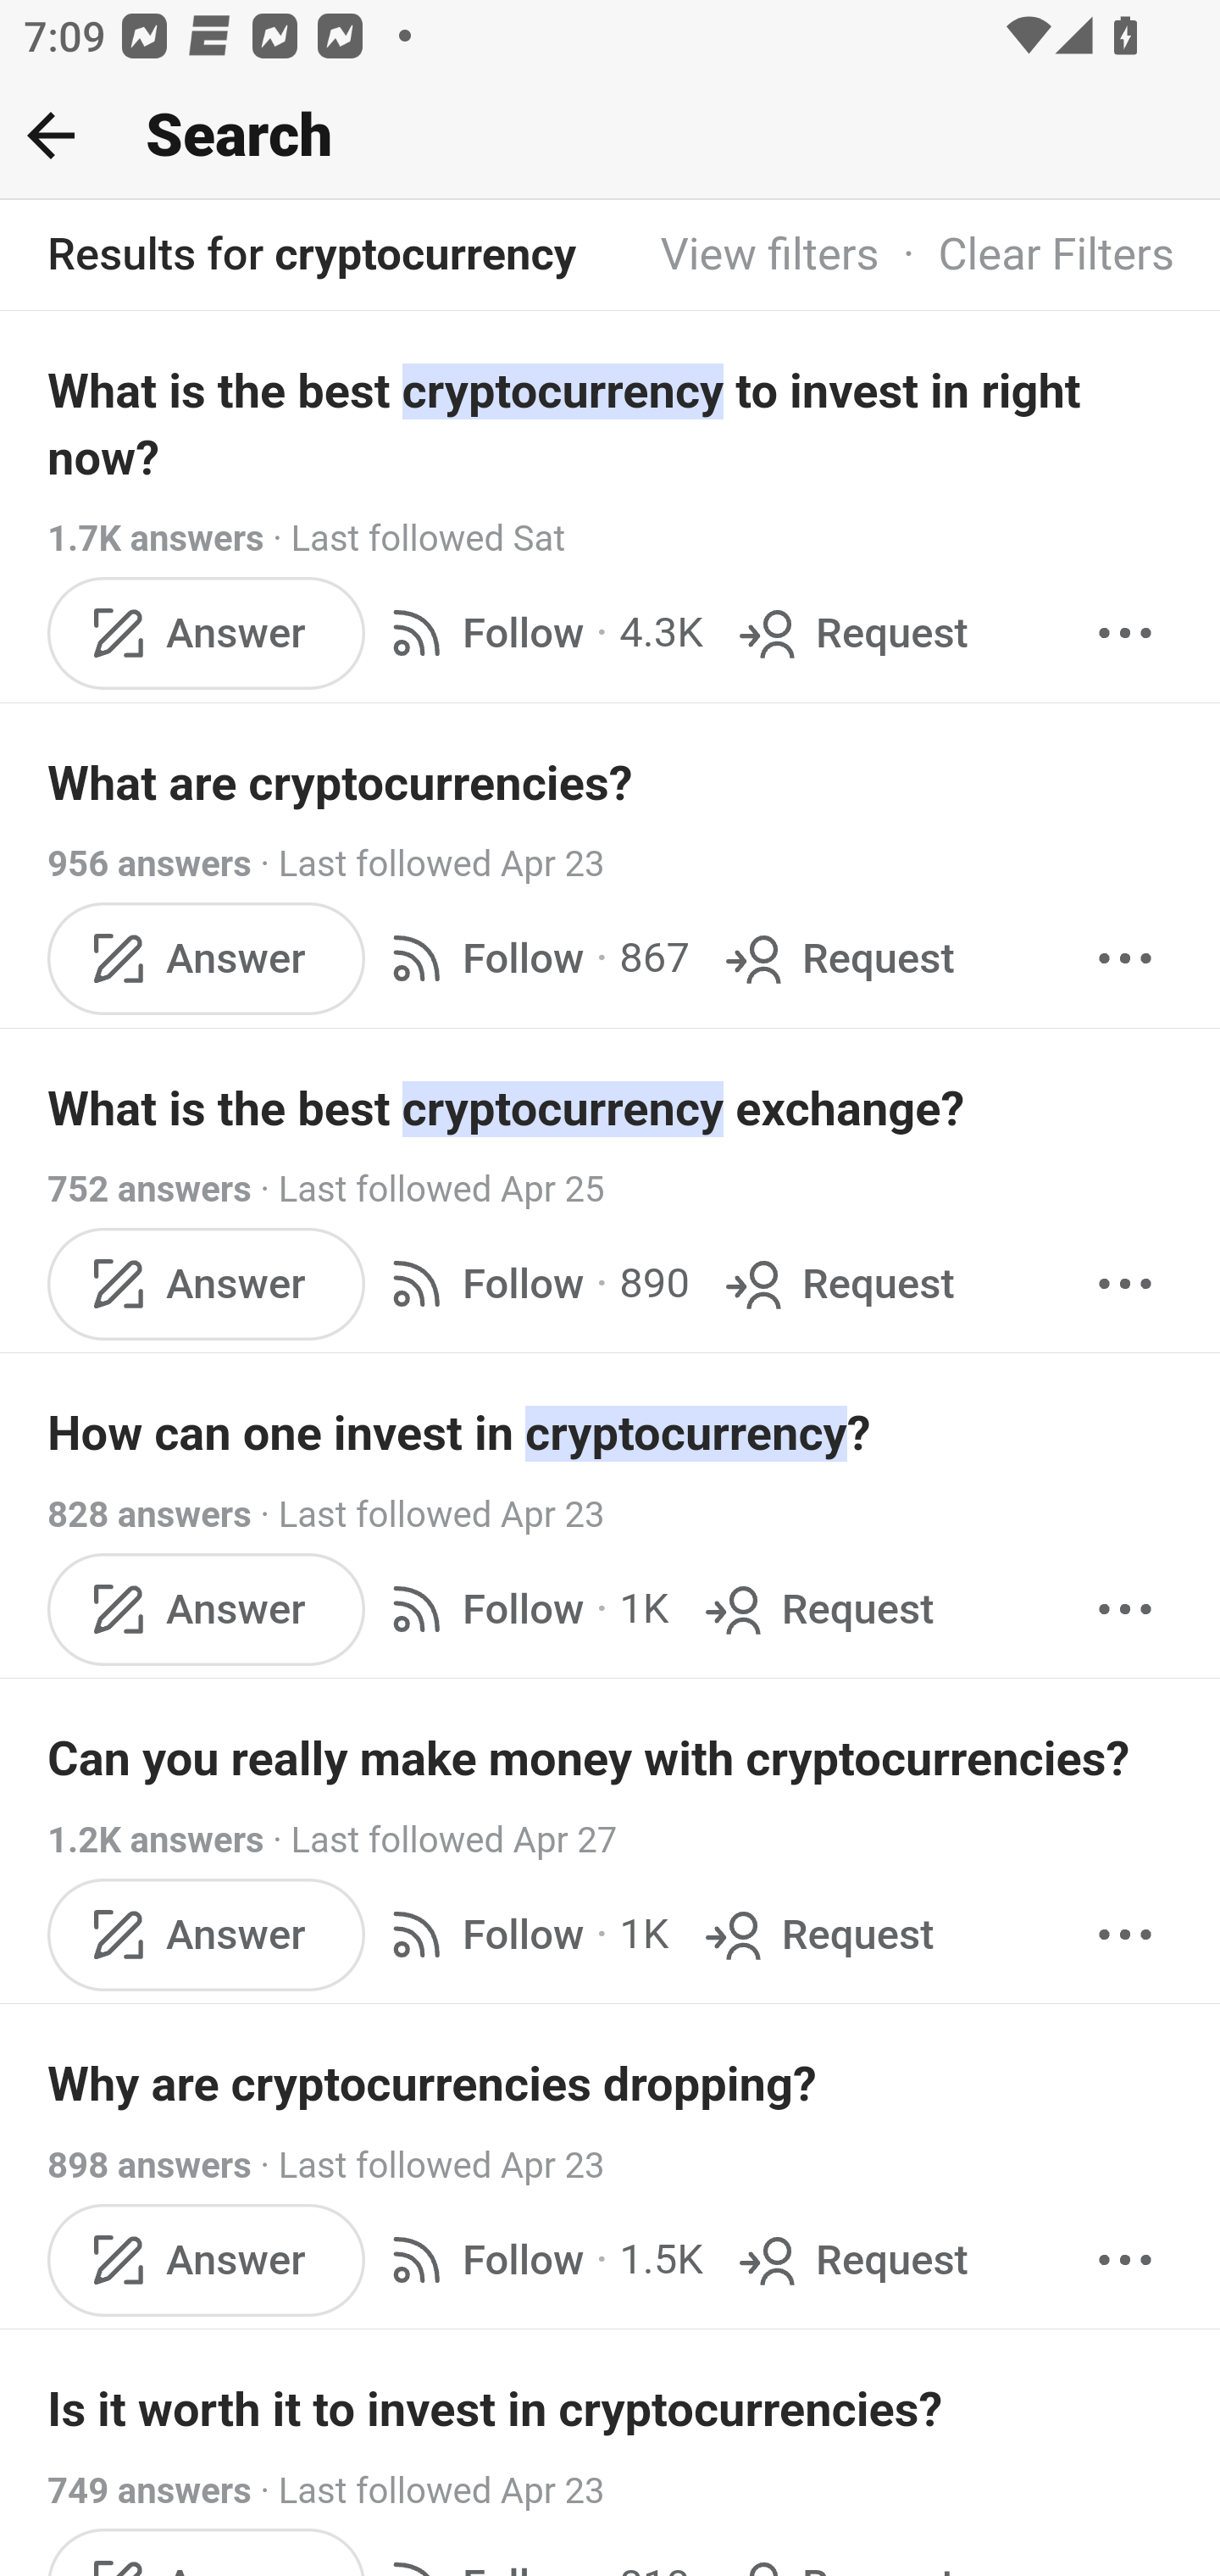 This screenshot has width=1220, height=2576. Describe the element at coordinates (1125, 2261) in the screenshot. I see `More` at that location.